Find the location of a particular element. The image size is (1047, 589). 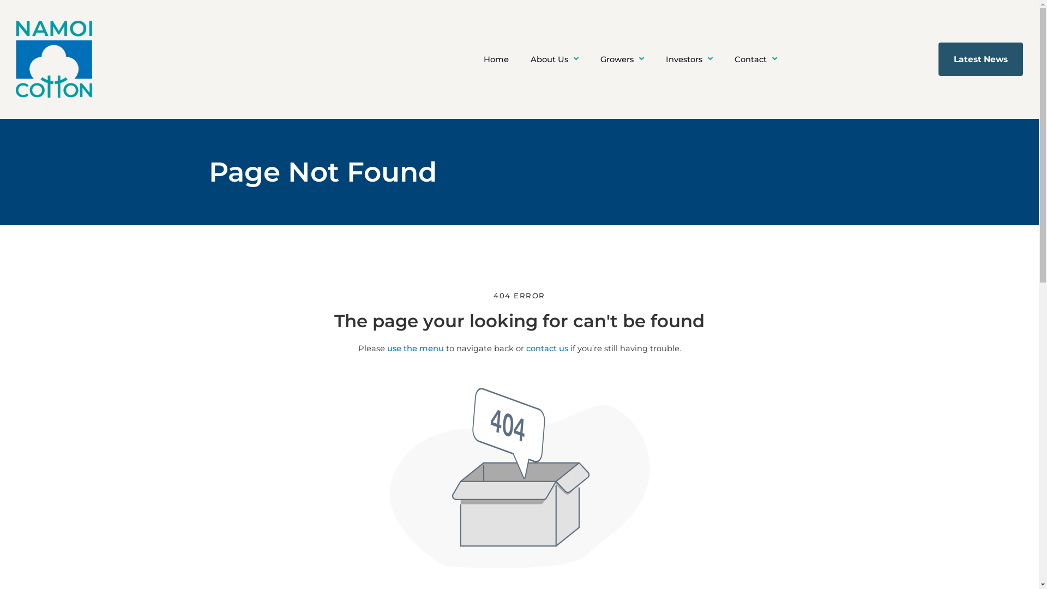

Home is located at coordinates (496, 59).